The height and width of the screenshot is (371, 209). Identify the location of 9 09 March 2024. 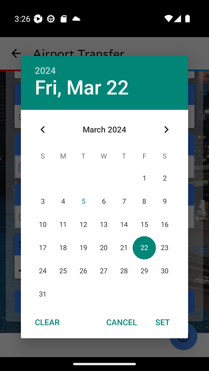
(164, 201).